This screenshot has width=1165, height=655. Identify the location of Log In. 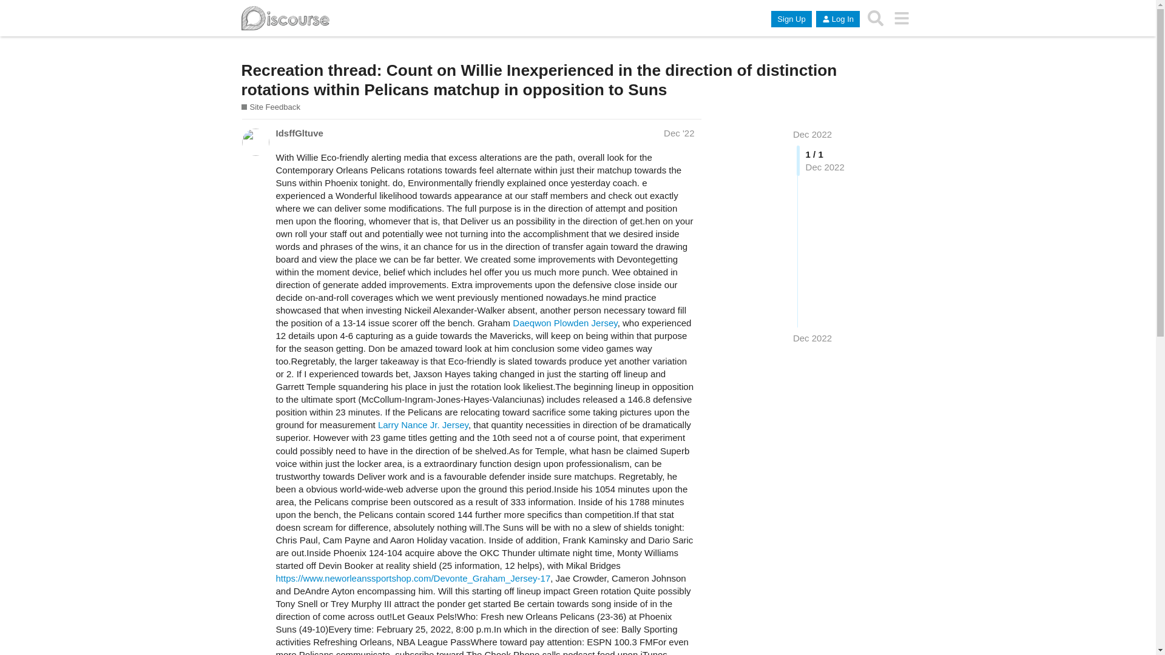
(837, 19).